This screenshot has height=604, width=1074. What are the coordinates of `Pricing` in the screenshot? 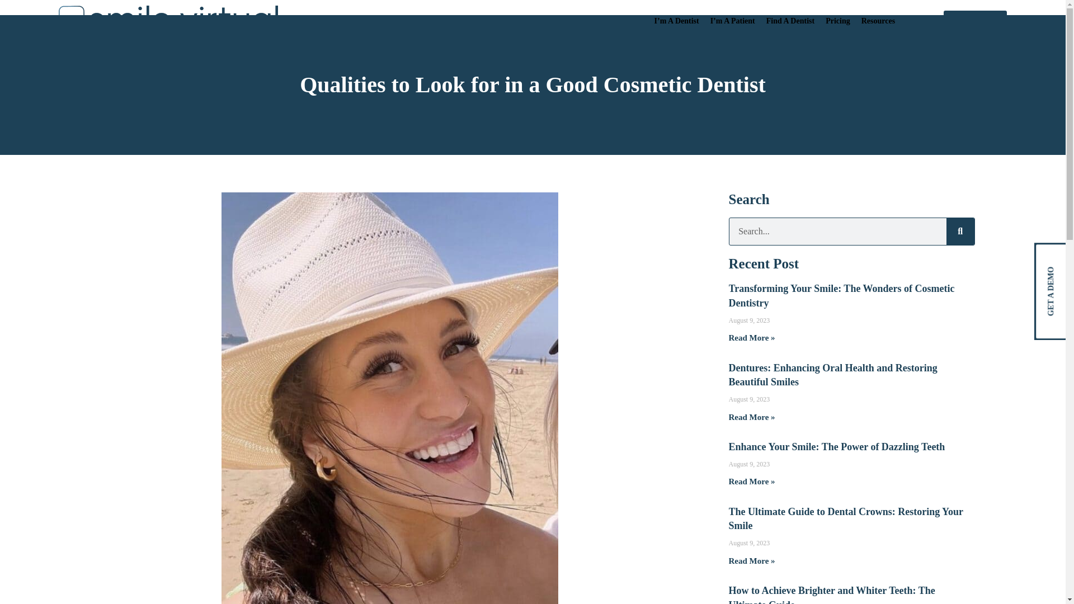 It's located at (838, 21).